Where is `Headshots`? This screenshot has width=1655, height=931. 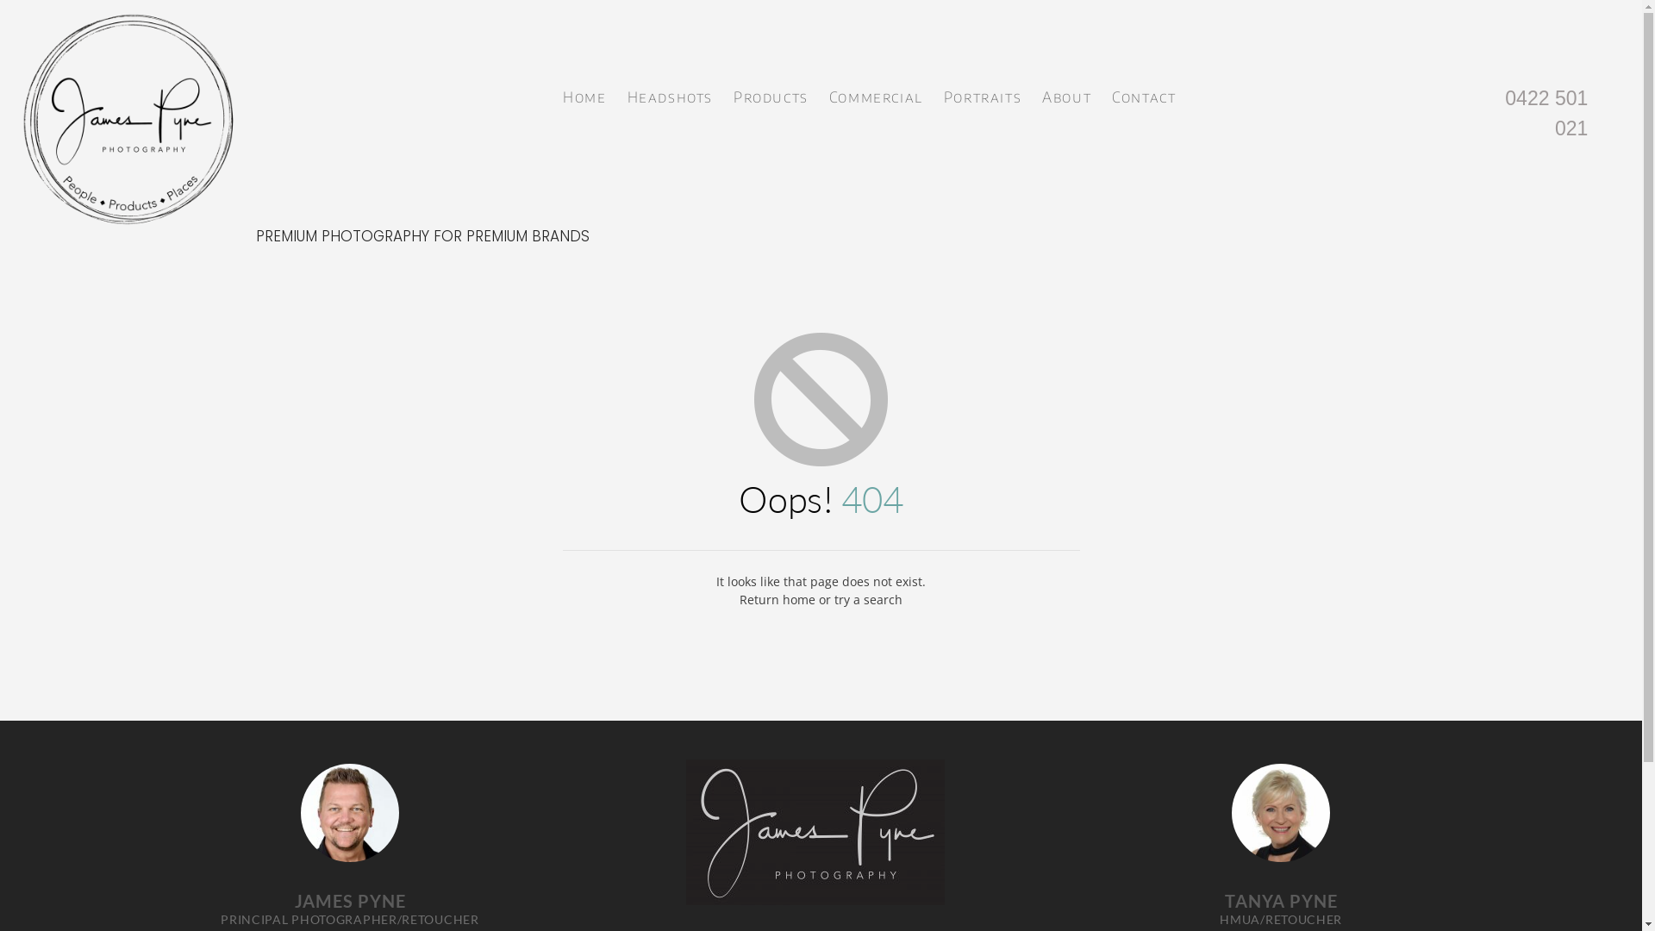 Headshots is located at coordinates (671, 93).